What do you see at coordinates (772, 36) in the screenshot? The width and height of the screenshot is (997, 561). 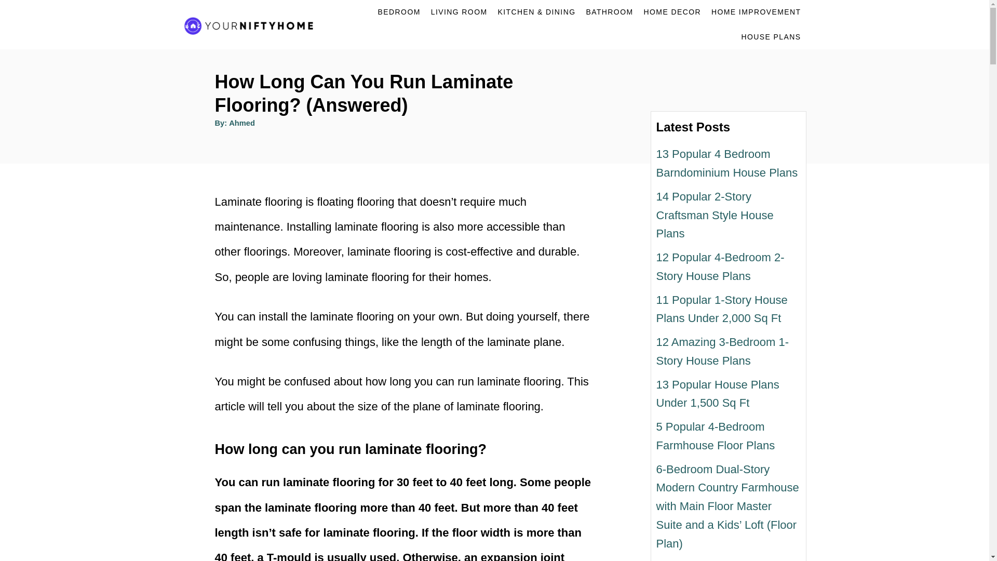 I see `HOUSE PLANS` at bounding box center [772, 36].